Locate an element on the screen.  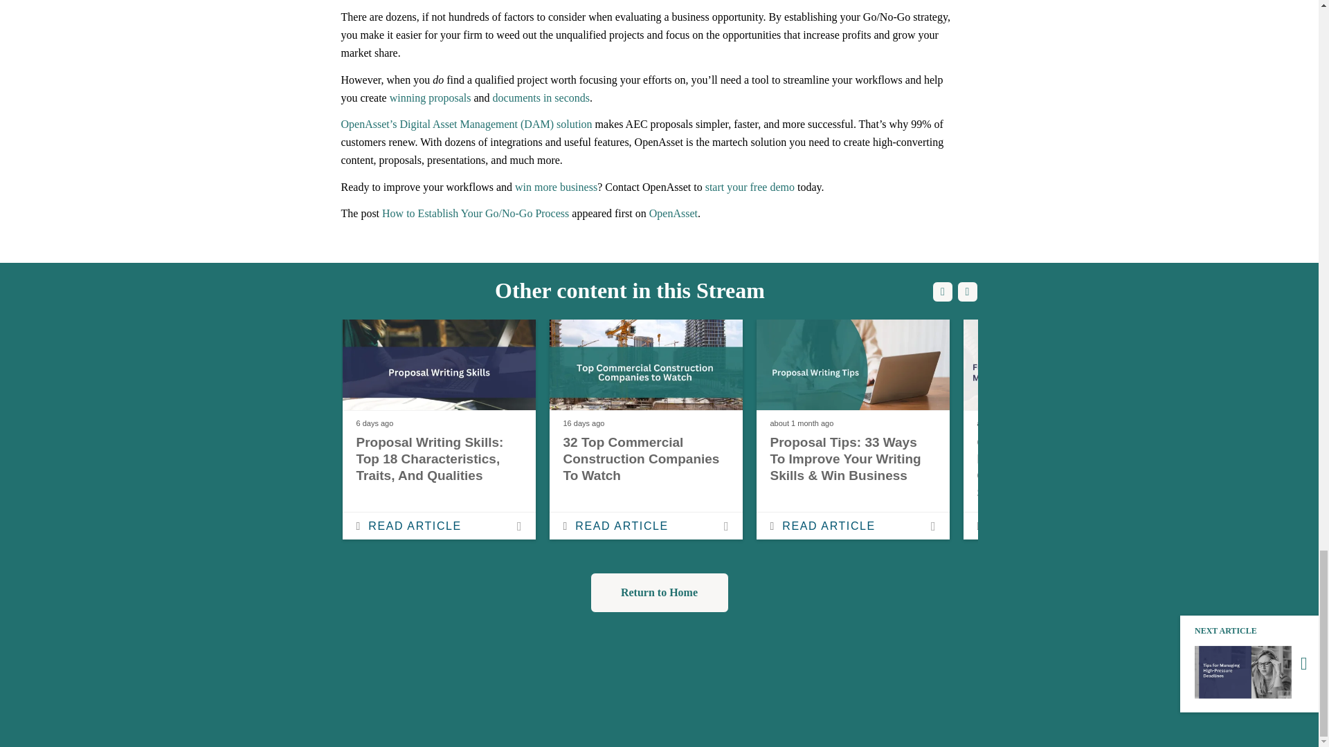
win more business is located at coordinates (556, 187).